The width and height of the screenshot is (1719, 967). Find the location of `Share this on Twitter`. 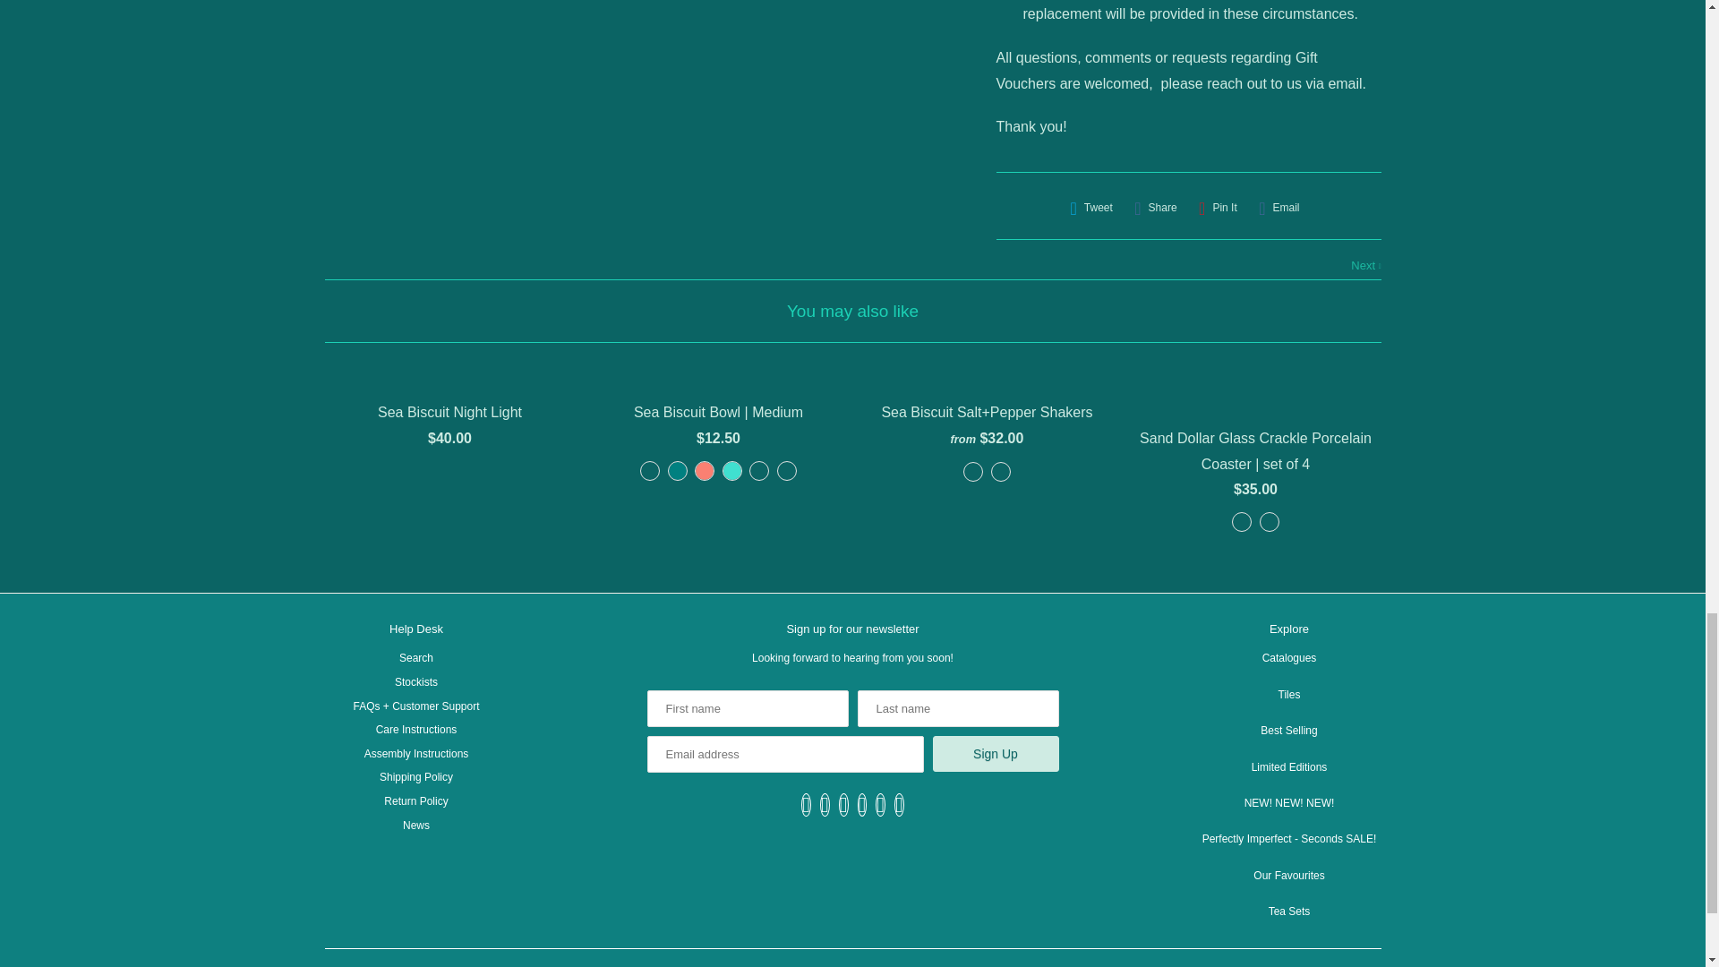

Share this on Twitter is located at coordinates (1090, 208).